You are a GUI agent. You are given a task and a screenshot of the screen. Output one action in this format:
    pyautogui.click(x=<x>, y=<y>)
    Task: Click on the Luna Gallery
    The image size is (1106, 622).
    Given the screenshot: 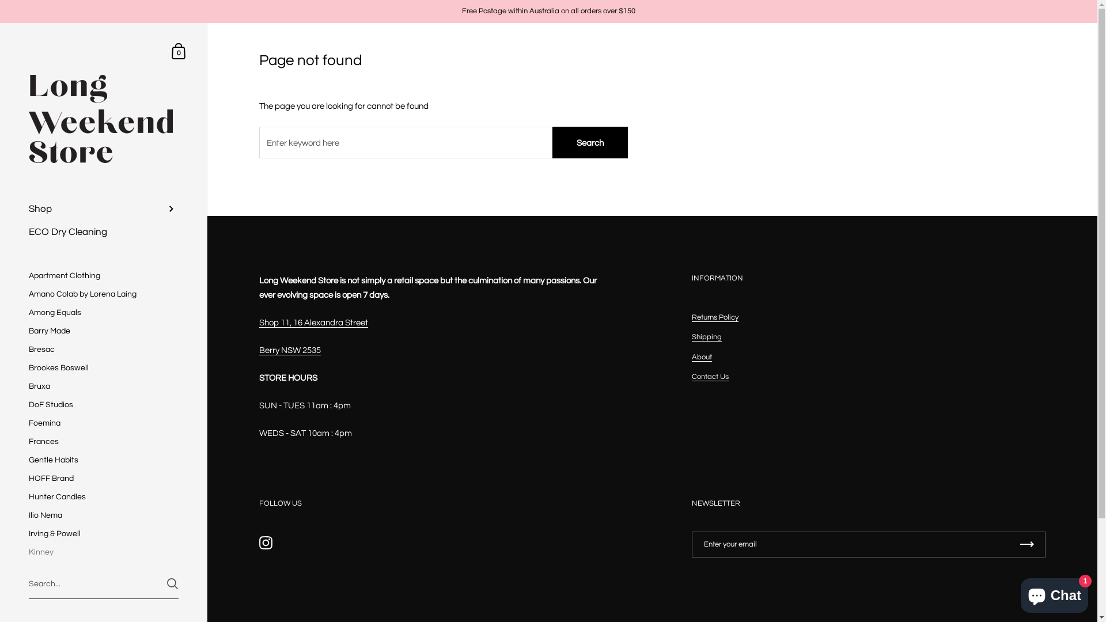 What is the action you would take?
    pyautogui.click(x=104, y=608)
    